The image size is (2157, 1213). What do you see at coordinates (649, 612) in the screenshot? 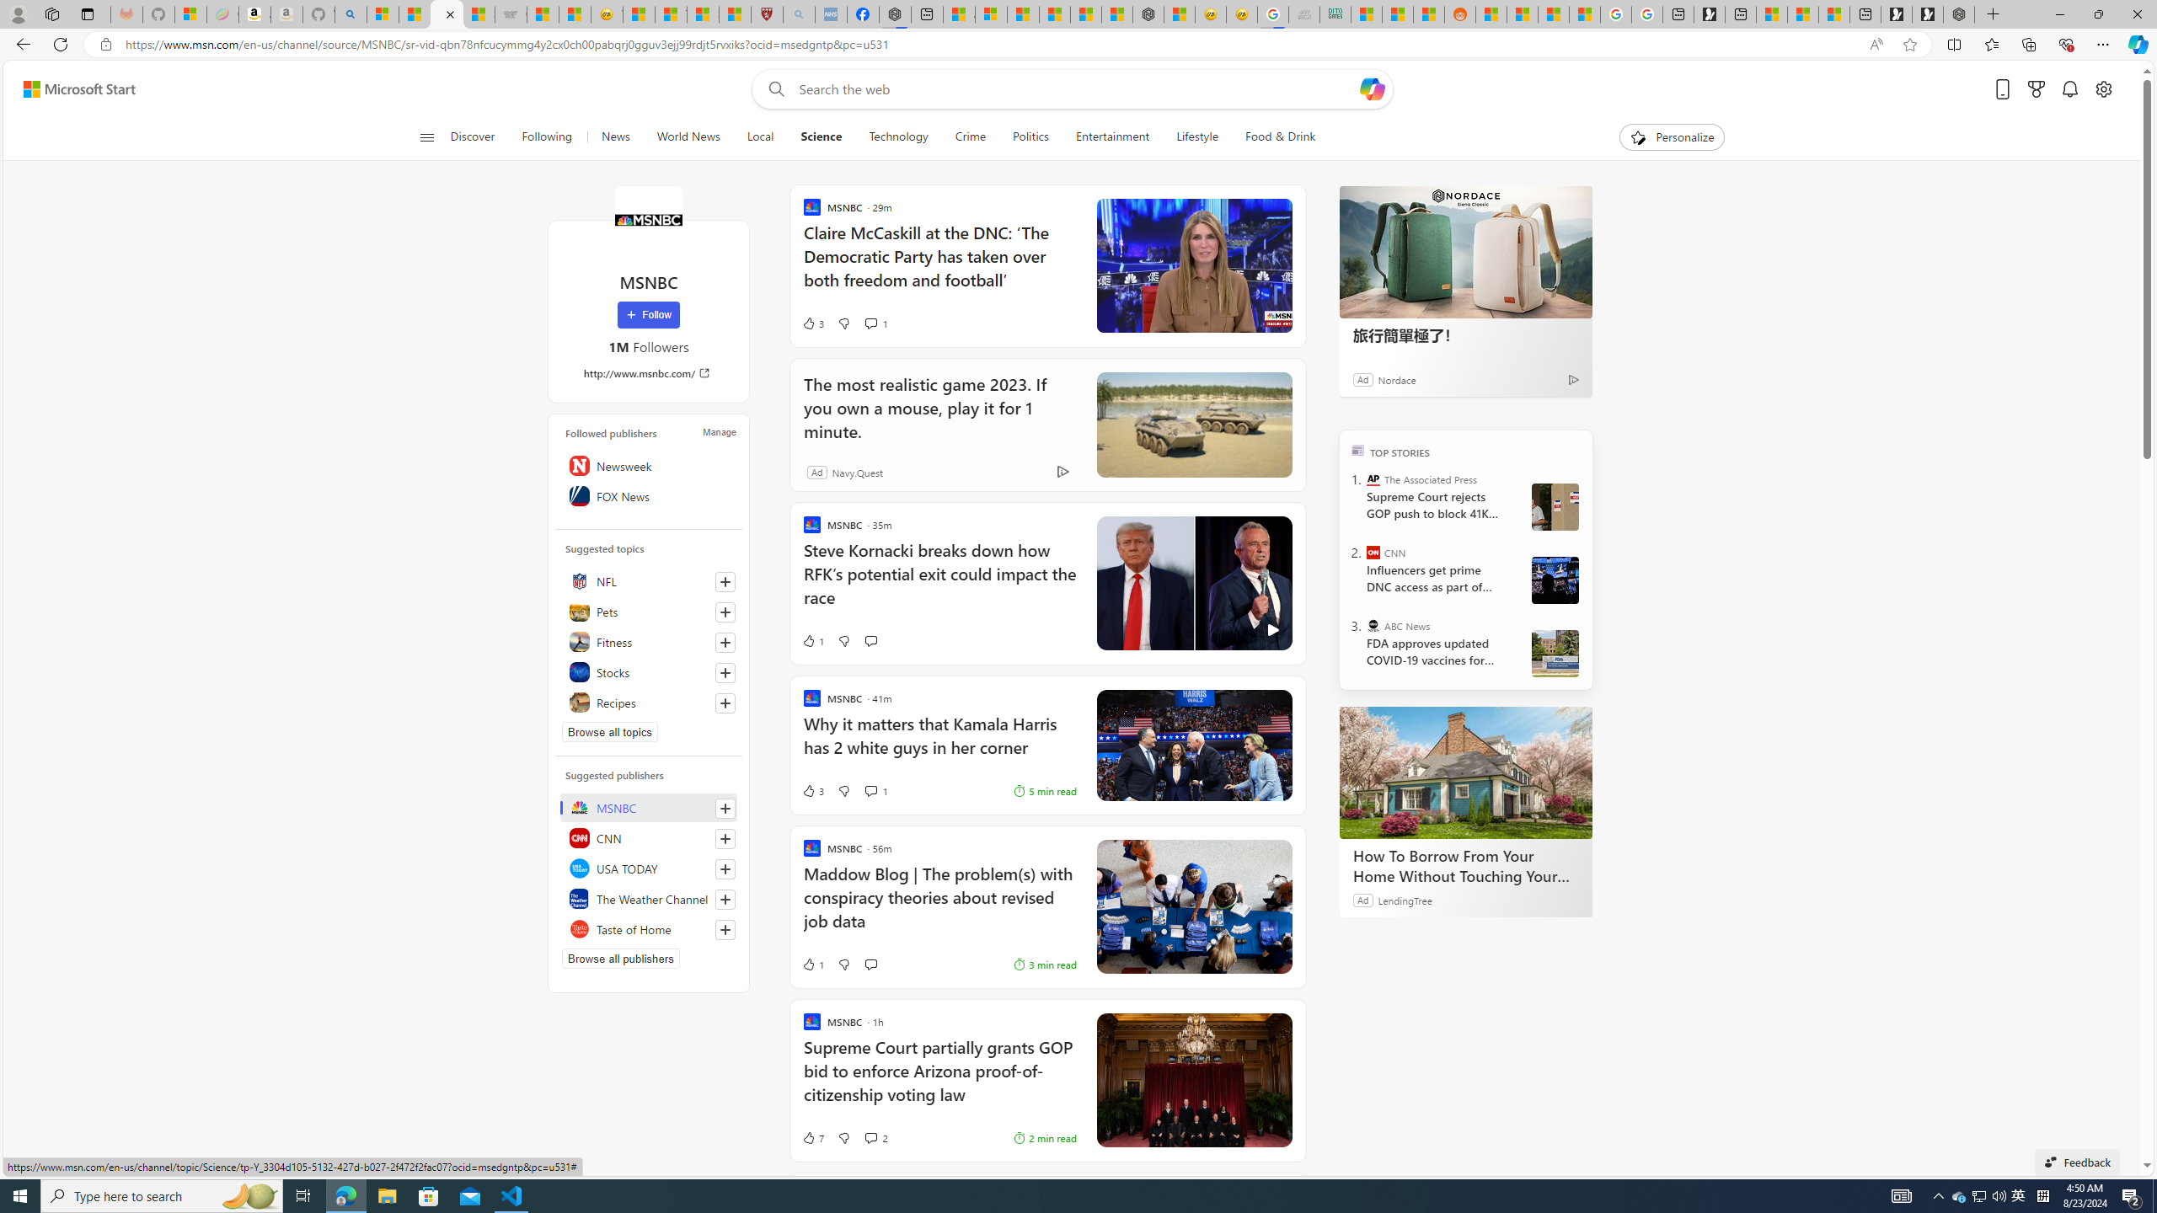
I see `Pets` at bounding box center [649, 612].